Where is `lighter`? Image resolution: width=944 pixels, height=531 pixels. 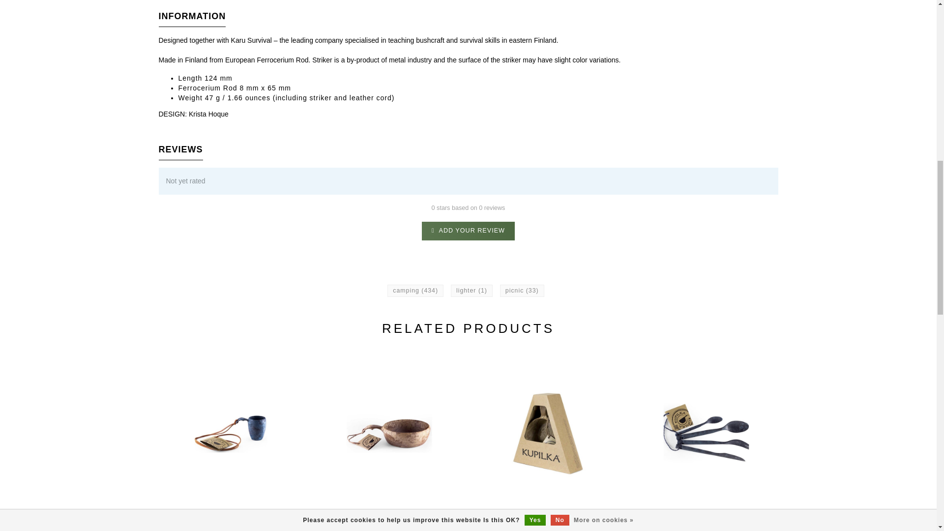
lighter is located at coordinates (472, 291).